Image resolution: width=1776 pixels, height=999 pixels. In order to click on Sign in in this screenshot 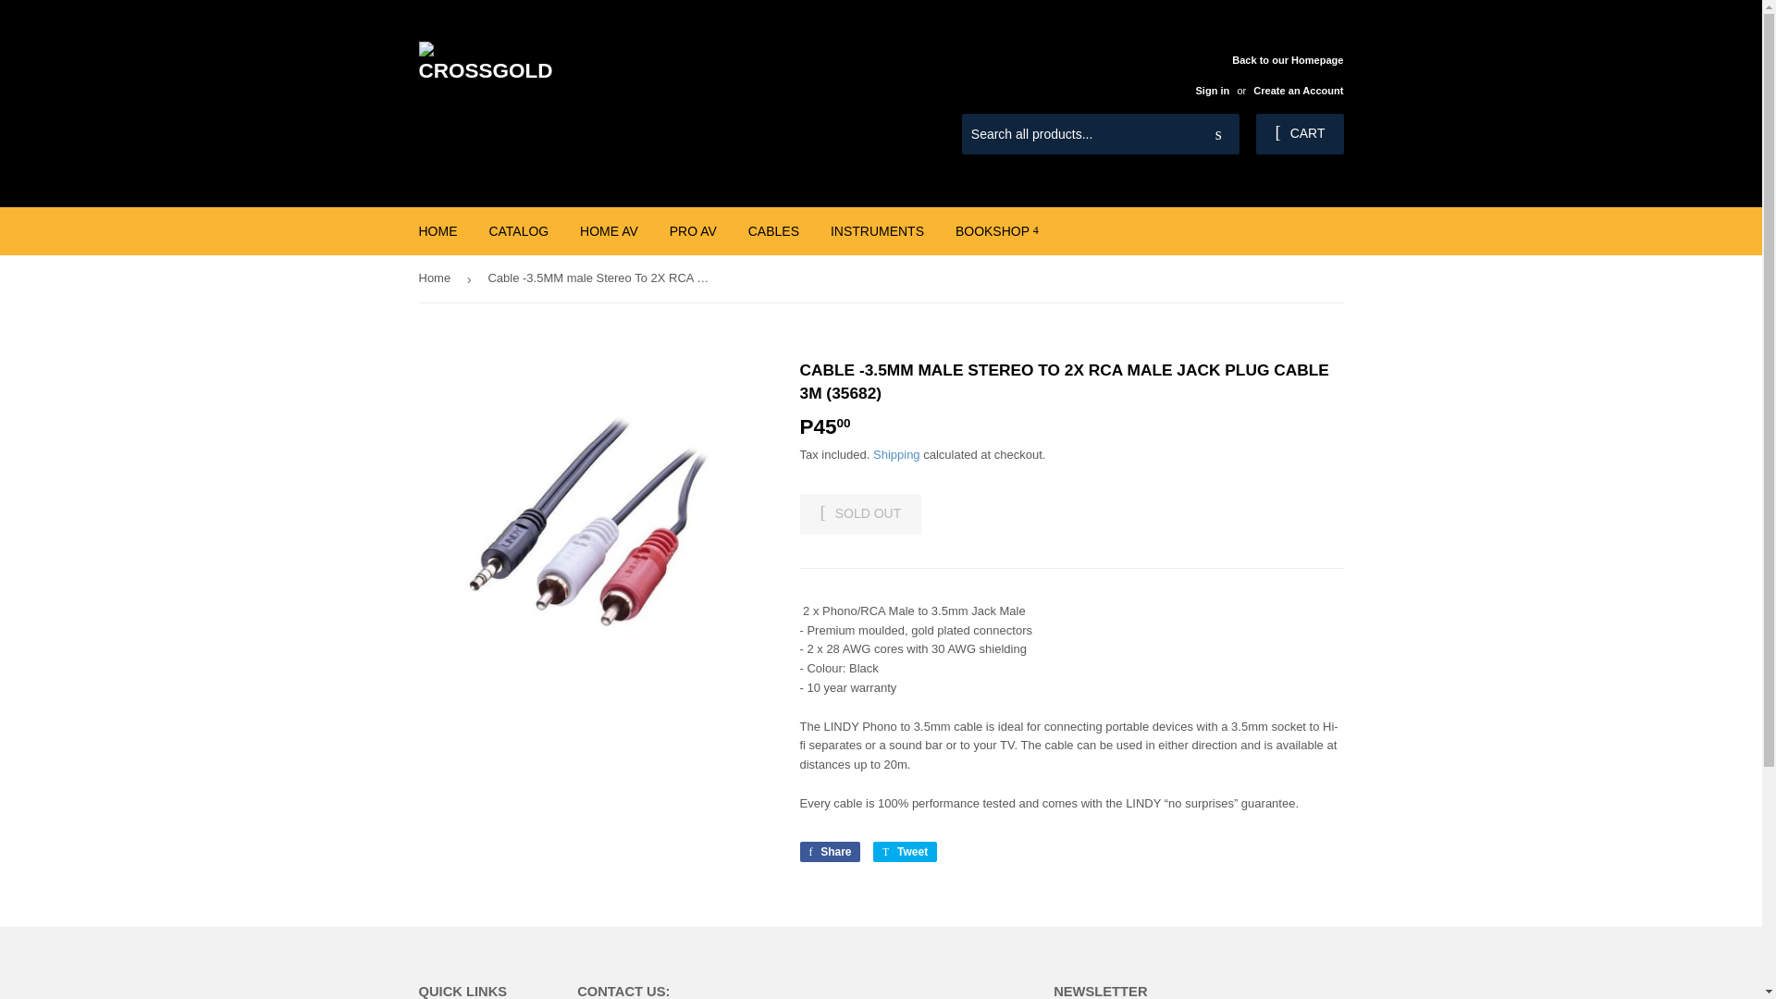, I will do `click(1212, 90)`.